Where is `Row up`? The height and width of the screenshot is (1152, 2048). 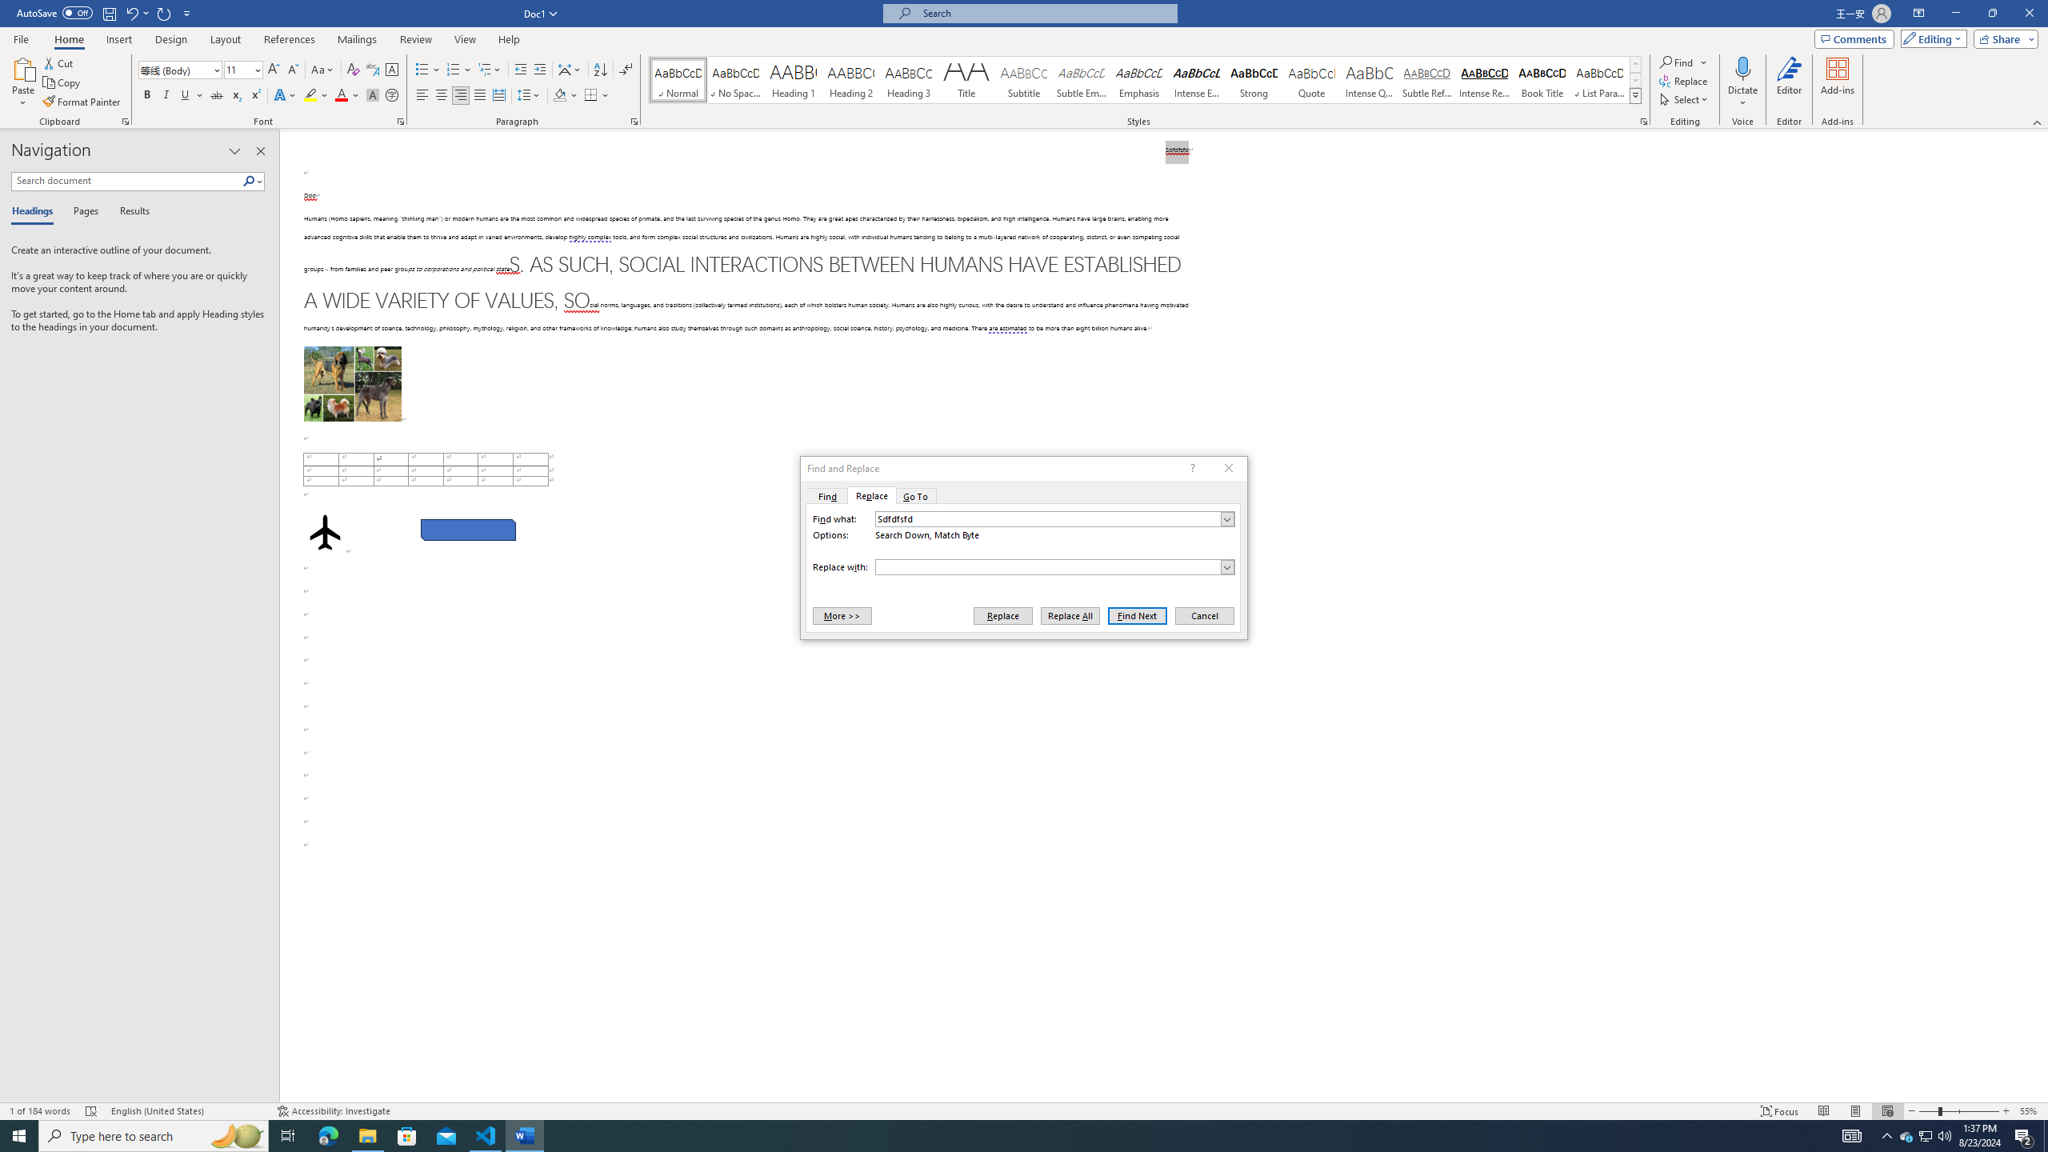 Row up is located at coordinates (1636, 64).